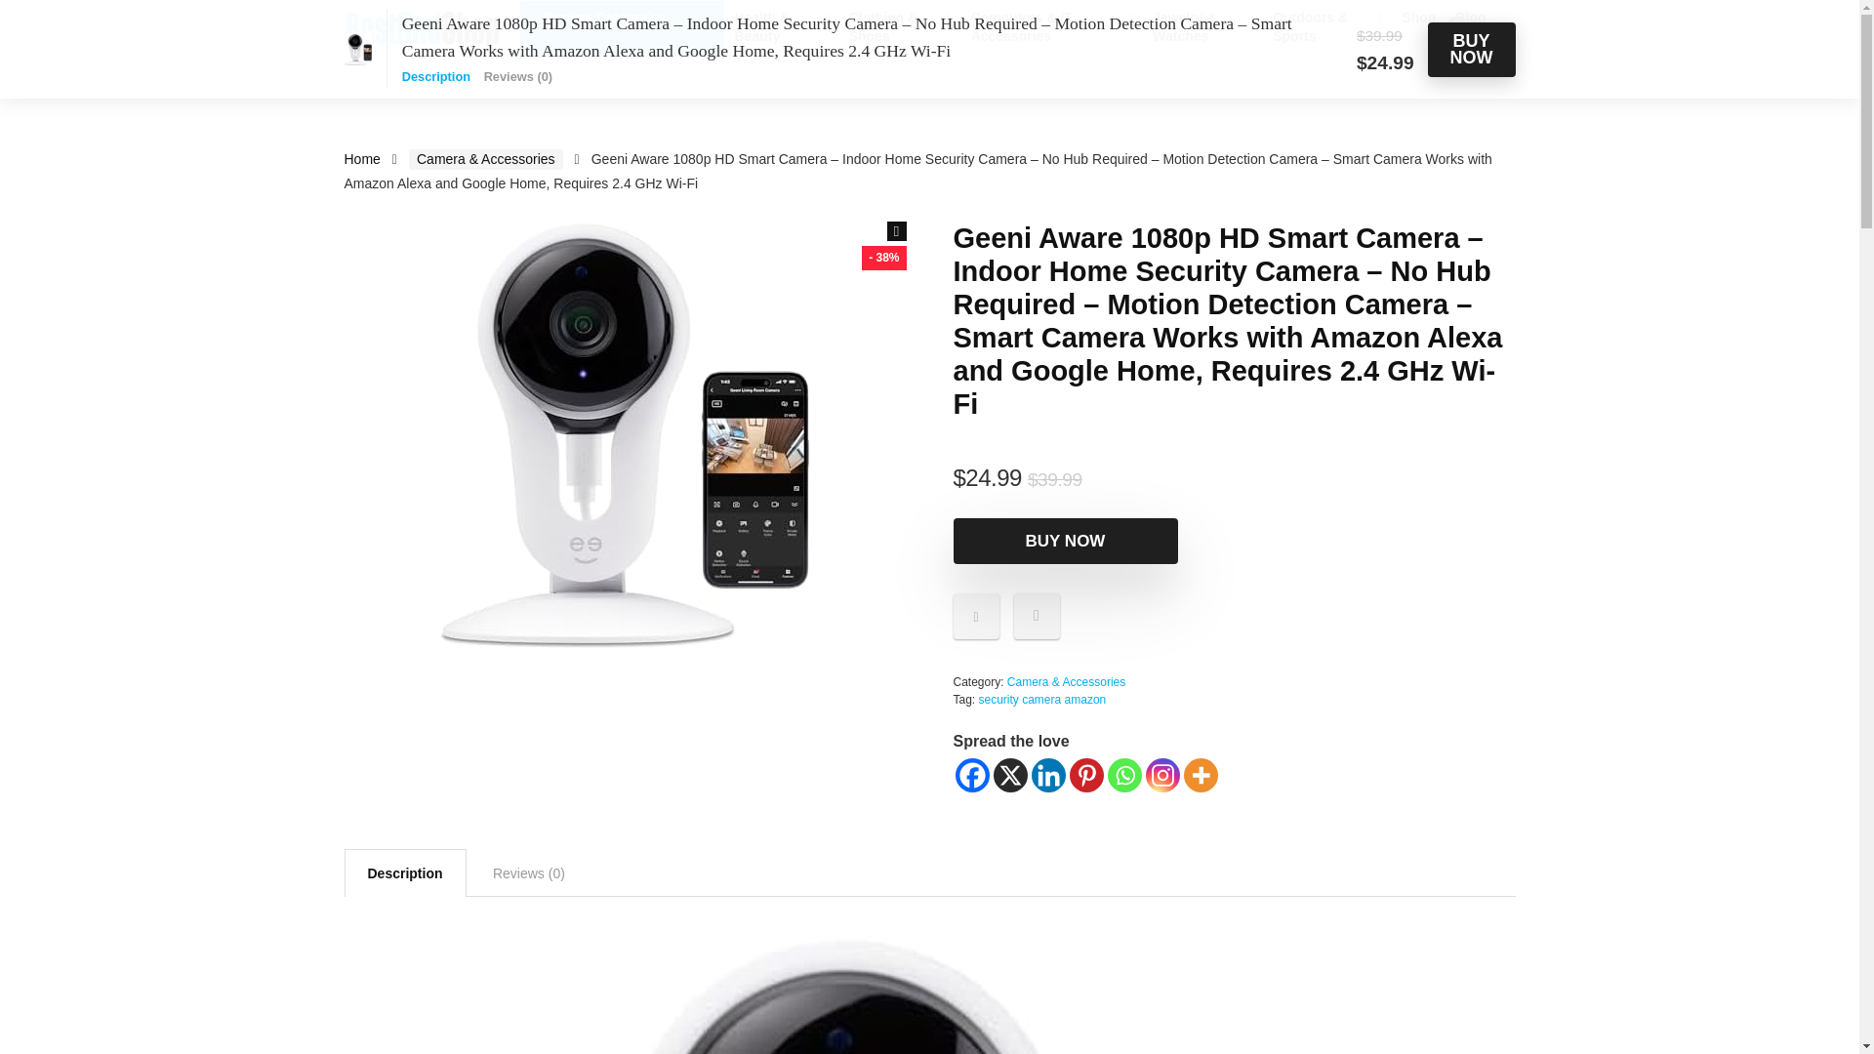 The width and height of the screenshot is (1874, 1054). What do you see at coordinates (1470, 20) in the screenshot?
I see `Blog` at bounding box center [1470, 20].